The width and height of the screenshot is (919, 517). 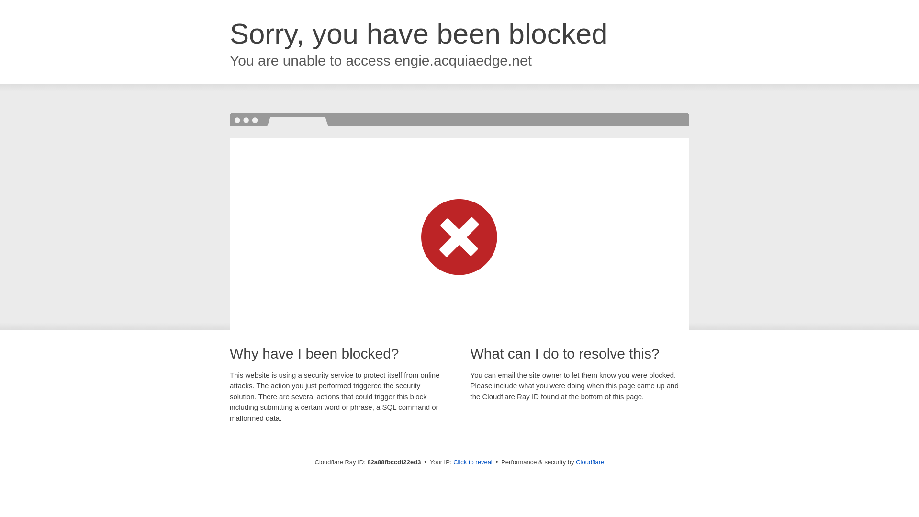 I want to click on Click to reveal, so click(x=473, y=462).